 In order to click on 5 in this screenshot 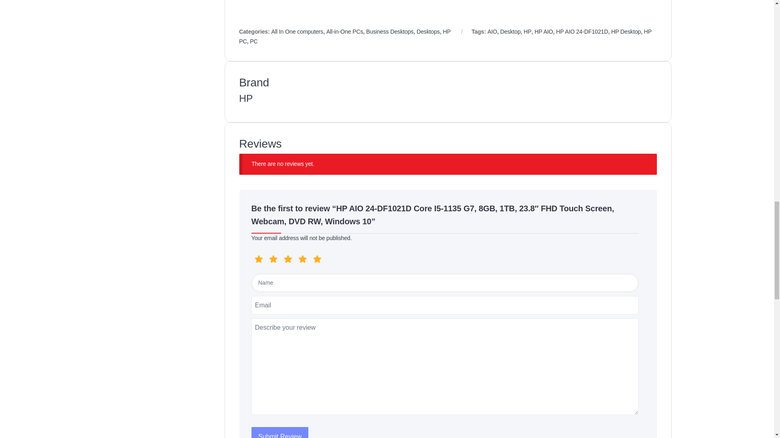, I will do `click(253, 257)`.